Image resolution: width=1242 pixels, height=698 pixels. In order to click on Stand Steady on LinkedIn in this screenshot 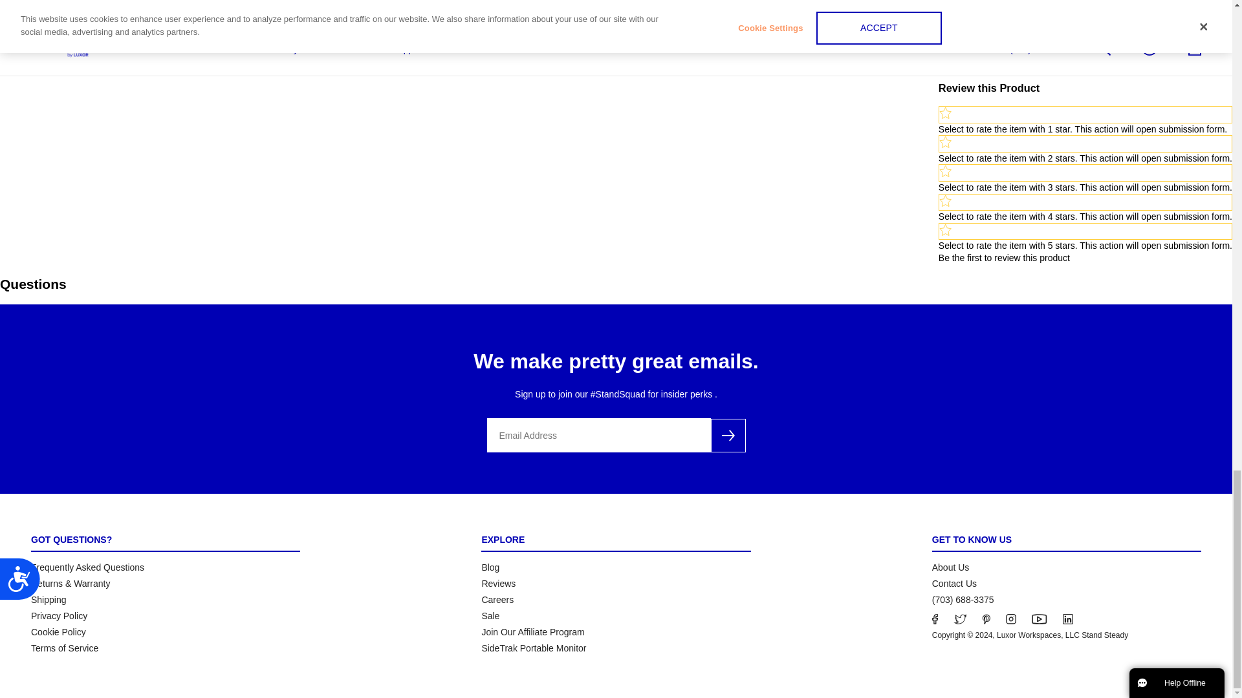, I will do `click(1067, 619)`.